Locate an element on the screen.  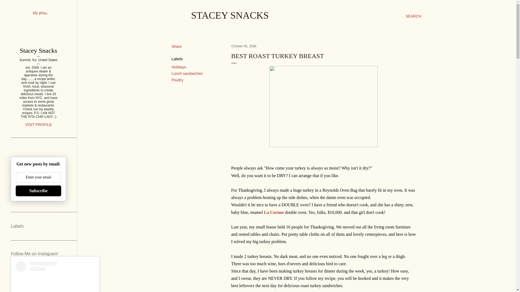
La Cornue is located at coordinates (274, 212).